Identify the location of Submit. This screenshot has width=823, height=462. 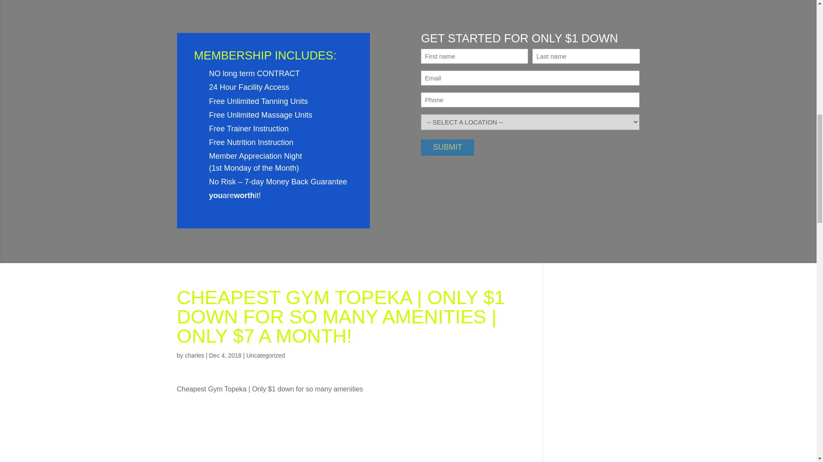
(447, 147).